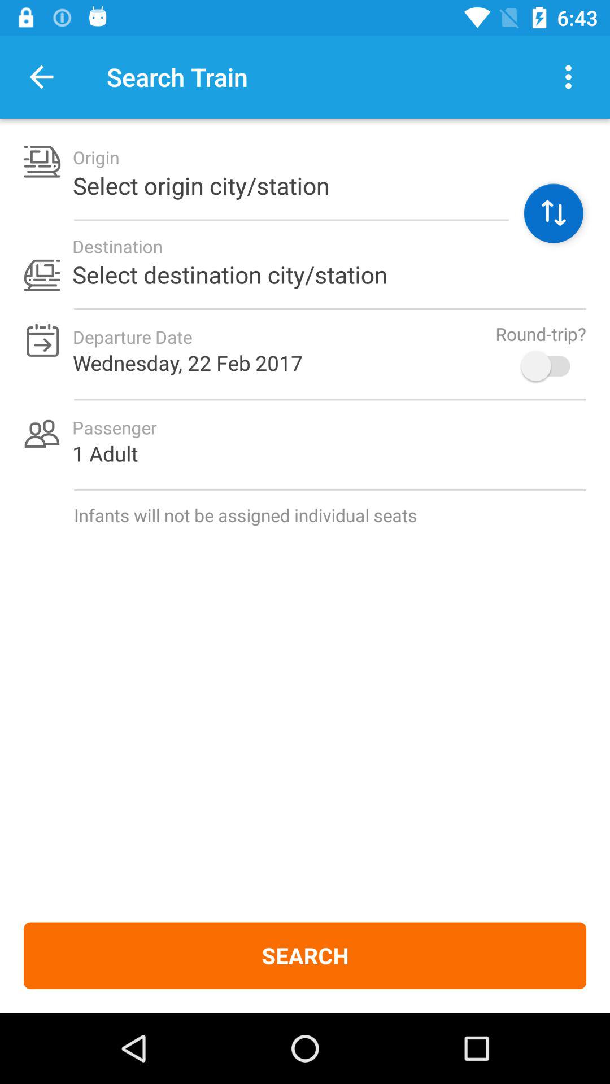 This screenshot has height=1084, width=610. What do you see at coordinates (551, 366) in the screenshot?
I see `switch round trip option` at bounding box center [551, 366].